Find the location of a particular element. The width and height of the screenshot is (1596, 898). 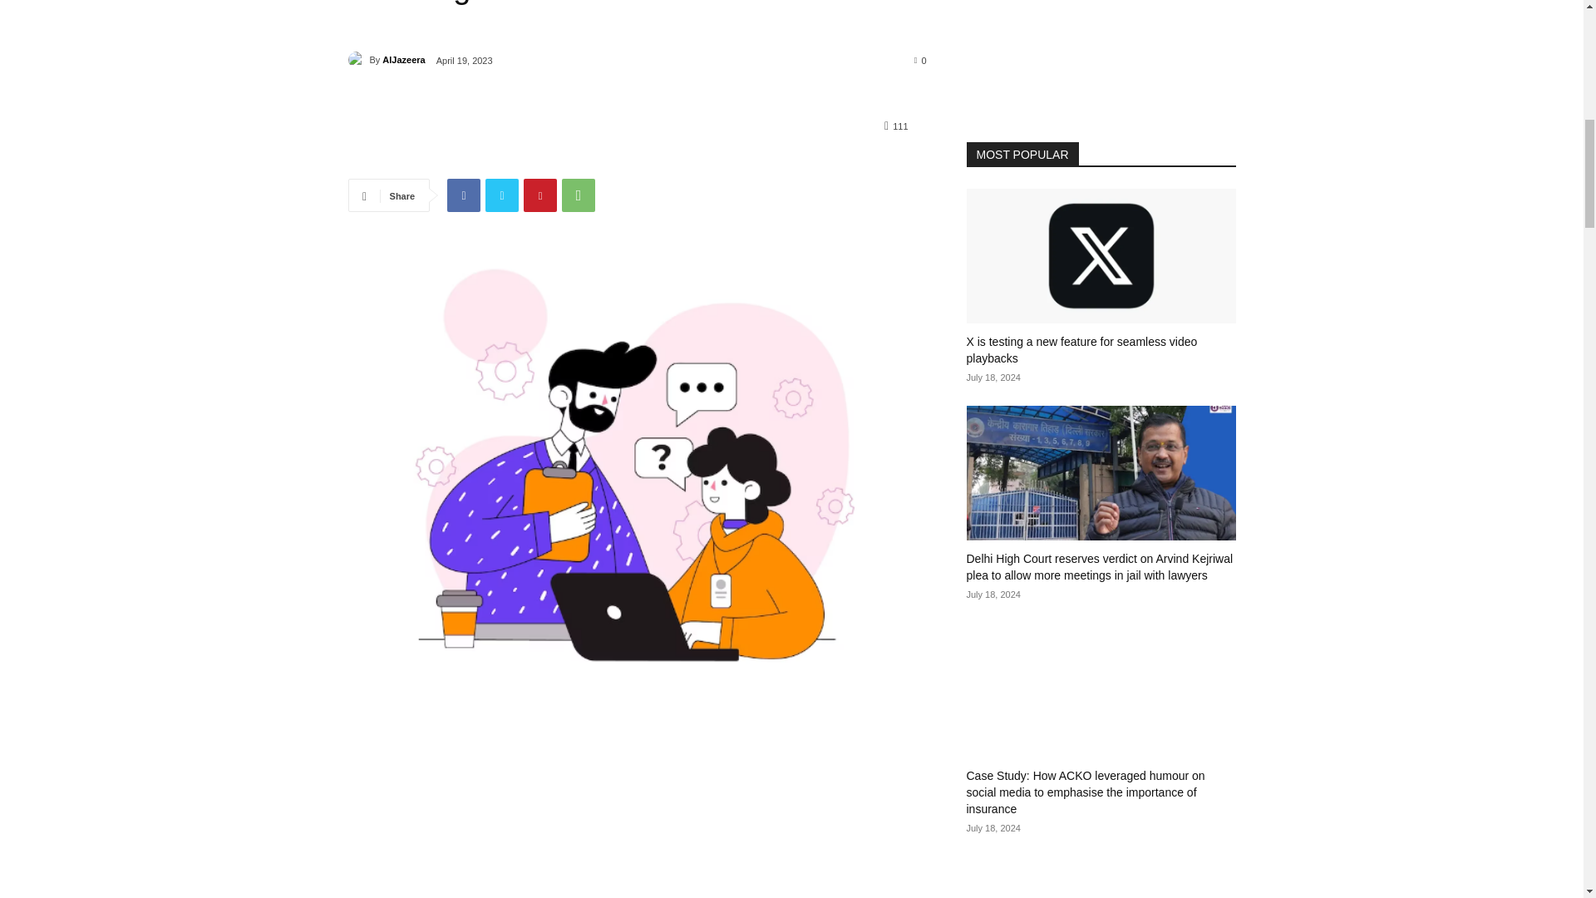

Facebook is located at coordinates (463, 195).